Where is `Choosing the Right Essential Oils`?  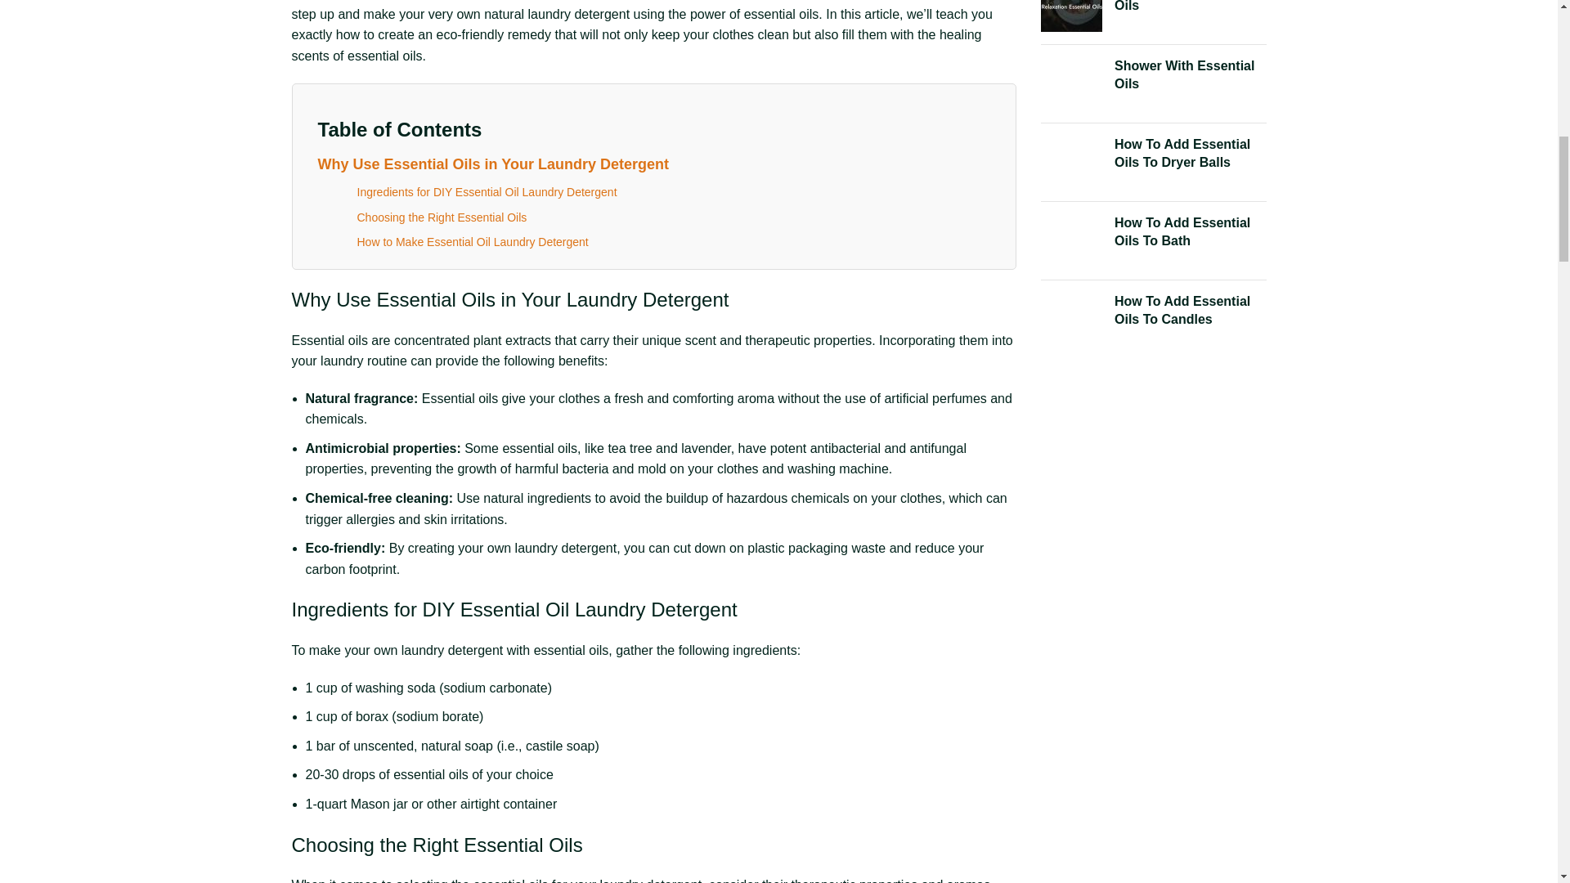 Choosing the Right Essential Oils is located at coordinates (441, 217).